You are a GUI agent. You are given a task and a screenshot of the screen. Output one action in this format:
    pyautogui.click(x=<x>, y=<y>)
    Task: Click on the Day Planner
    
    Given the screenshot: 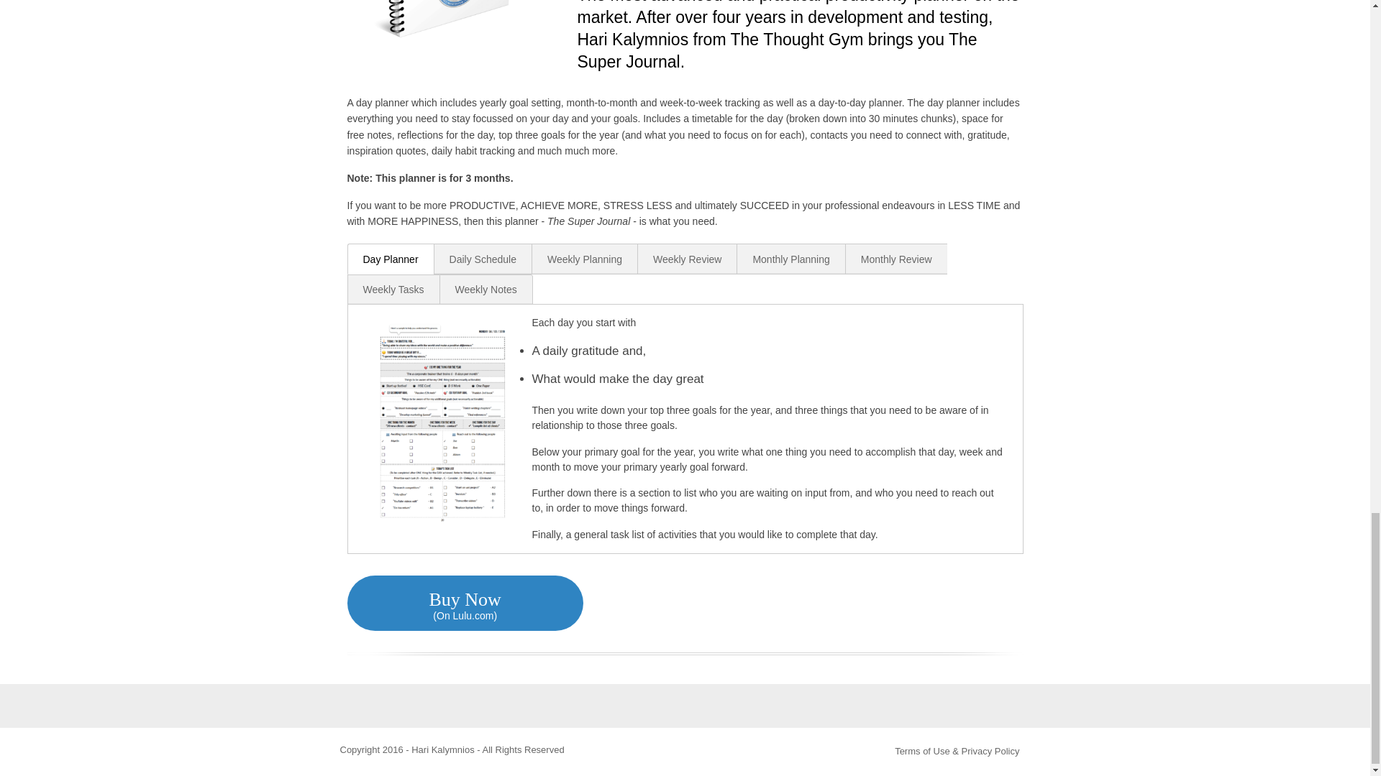 What is the action you would take?
    pyautogui.click(x=390, y=259)
    